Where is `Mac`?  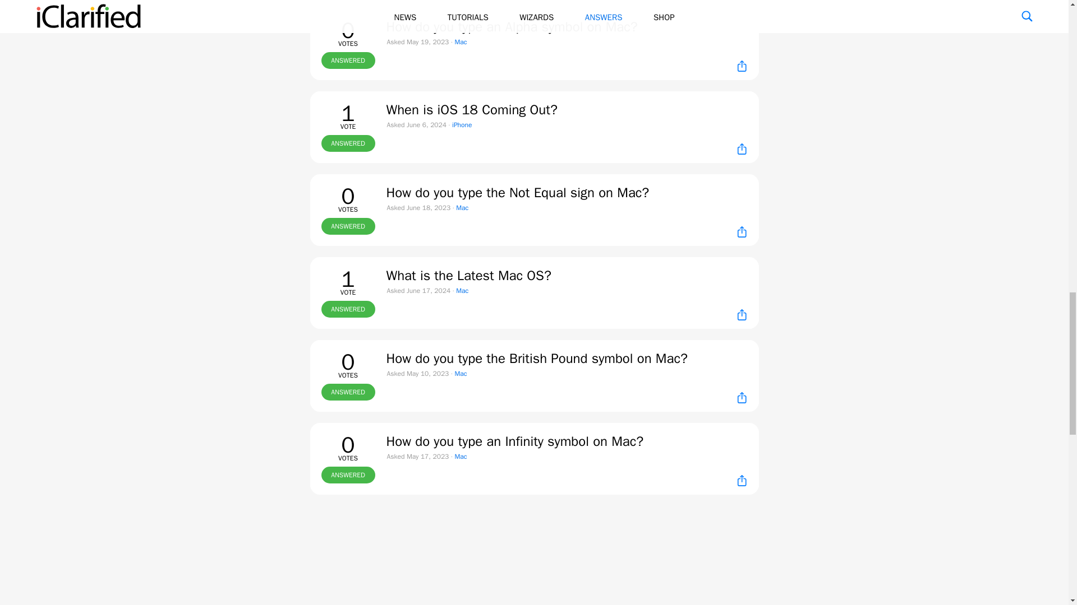 Mac is located at coordinates (460, 456).